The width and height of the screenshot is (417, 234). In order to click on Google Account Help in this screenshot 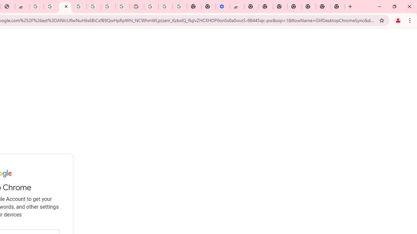, I will do `click(165, 6)`.